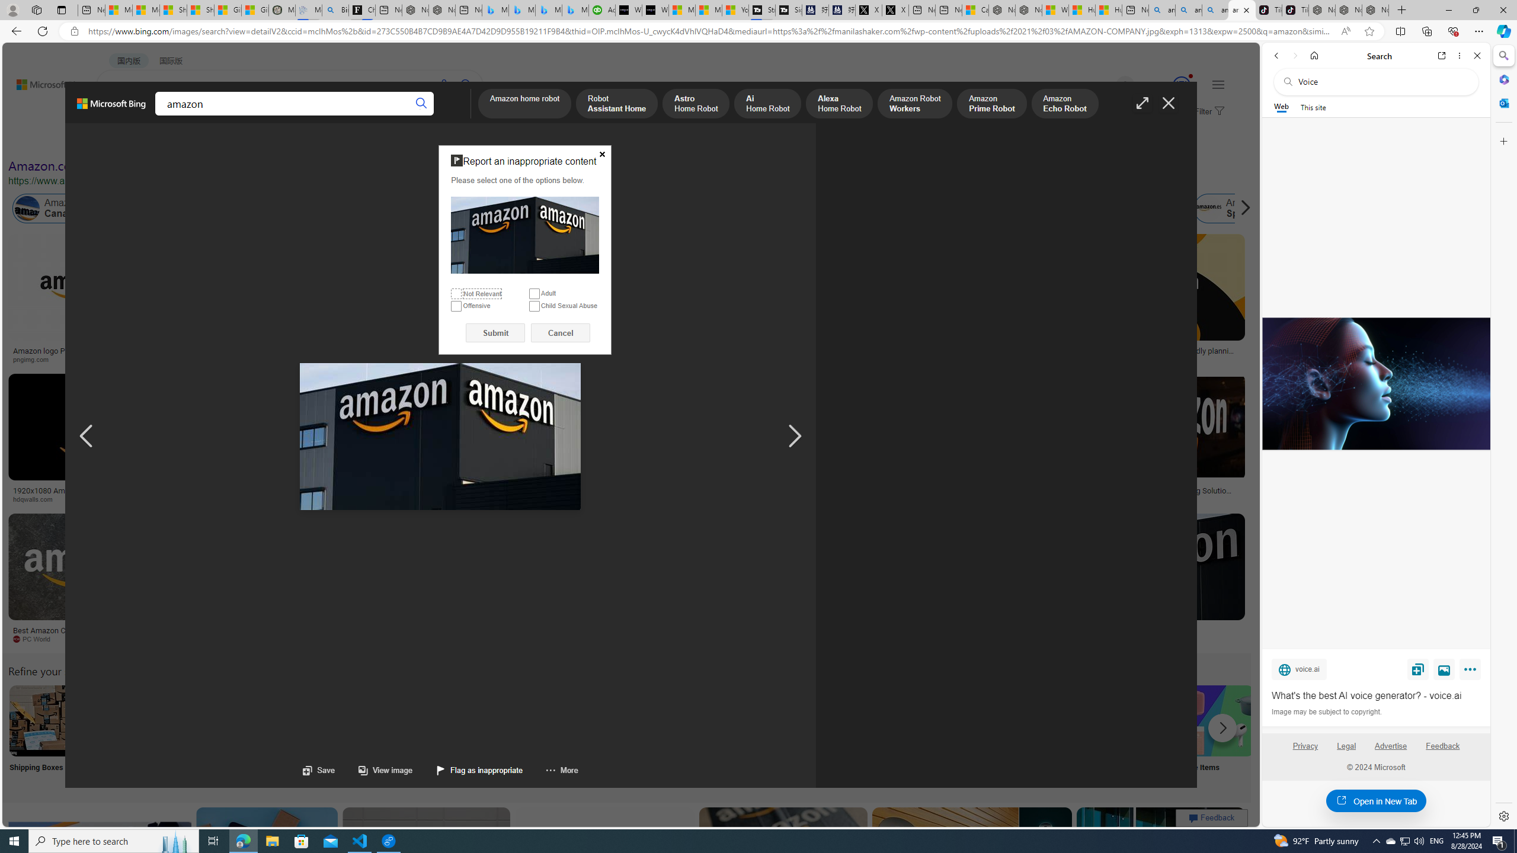 The height and width of the screenshot is (853, 1517). I want to click on Amazon Online Store Online Store, so click(671, 736).